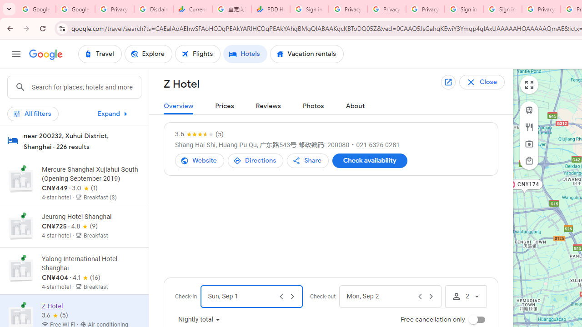 Image resolution: width=582 pixels, height=327 pixels. Describe the element at coordinates (268, 106) in the screenshot. I see `Reviews` at that location.